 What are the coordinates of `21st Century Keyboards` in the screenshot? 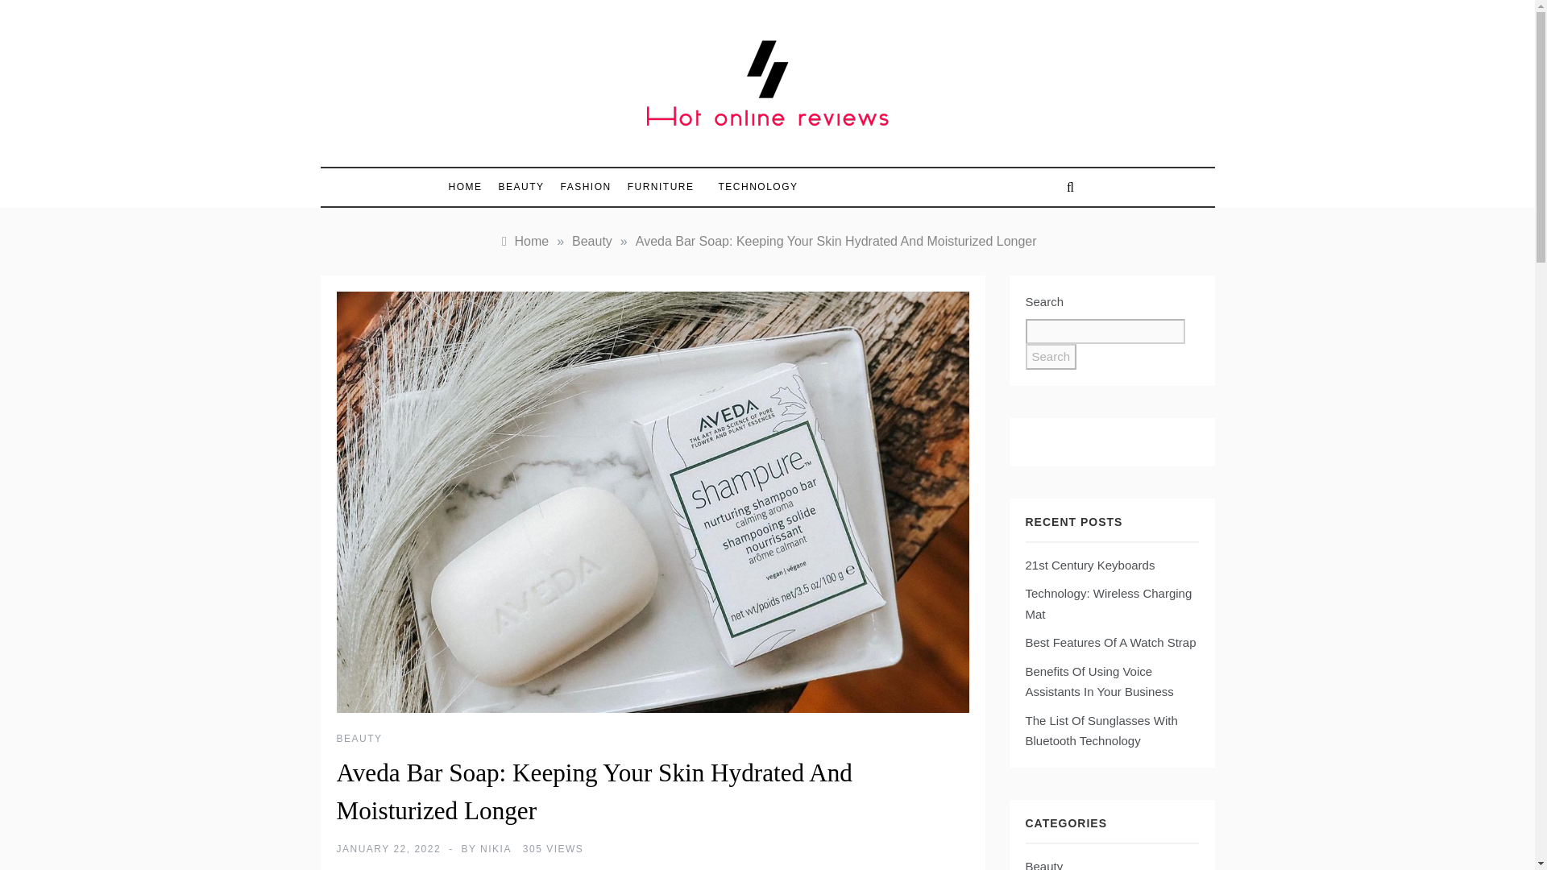 It's located at (1089, 565).